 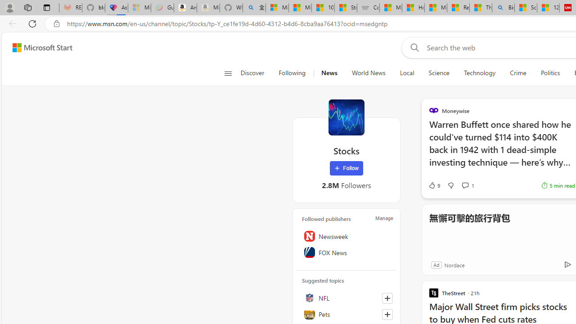 What do you see at coordinates (346, 168) in the screenshot?
I see `Follow` at bounding box center [346, 168].